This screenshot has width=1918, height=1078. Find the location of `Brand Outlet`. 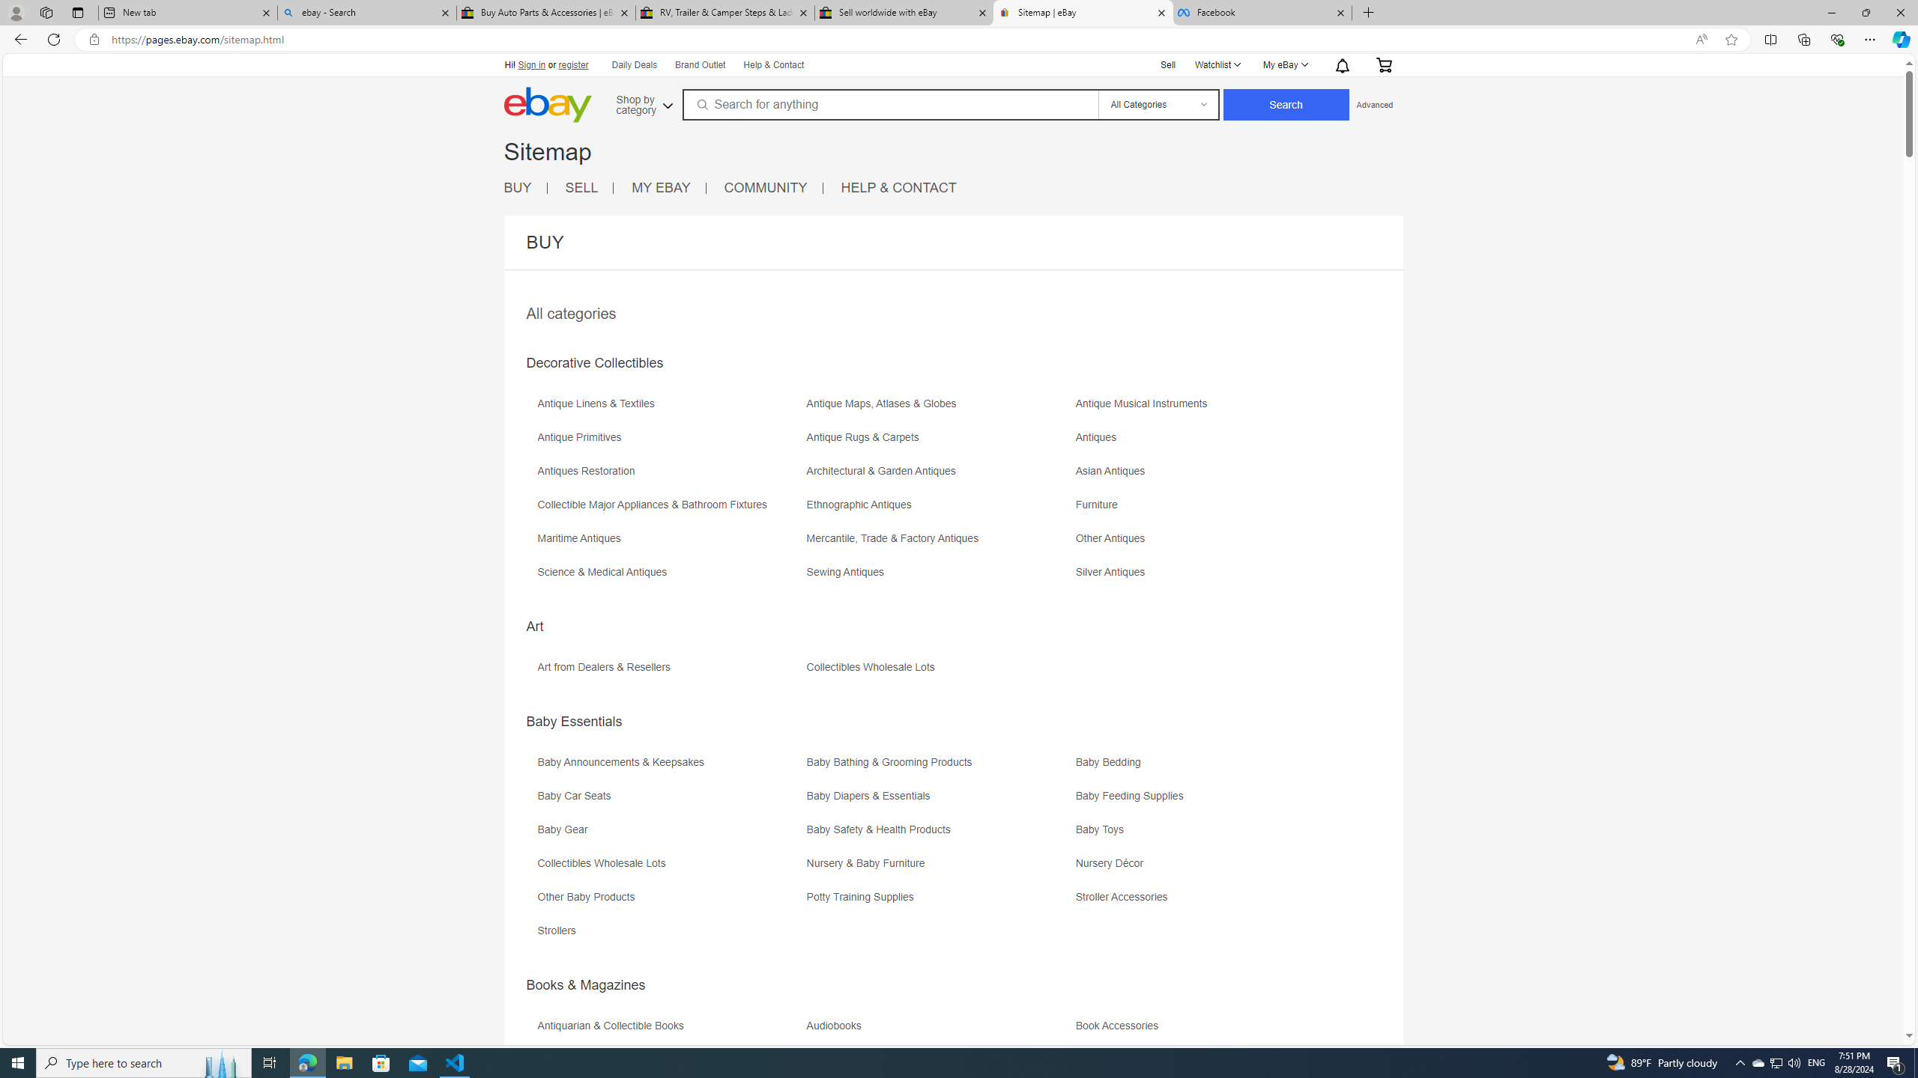

Brand Outlet is located at coordinates (700, 64).